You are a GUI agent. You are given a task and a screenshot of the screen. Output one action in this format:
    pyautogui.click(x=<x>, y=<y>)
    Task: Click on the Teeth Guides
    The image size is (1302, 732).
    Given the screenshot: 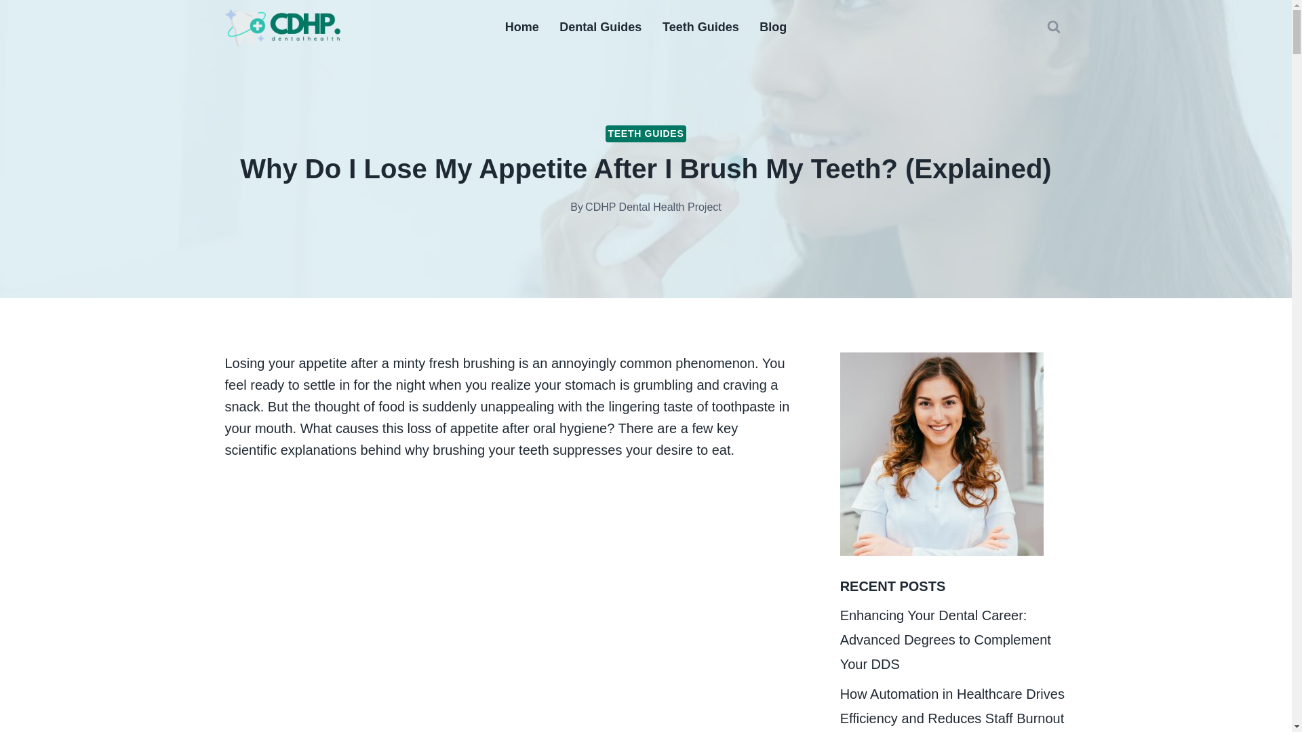 What is the action you would take?
    pyautogui.click(x=701, y=27)
    